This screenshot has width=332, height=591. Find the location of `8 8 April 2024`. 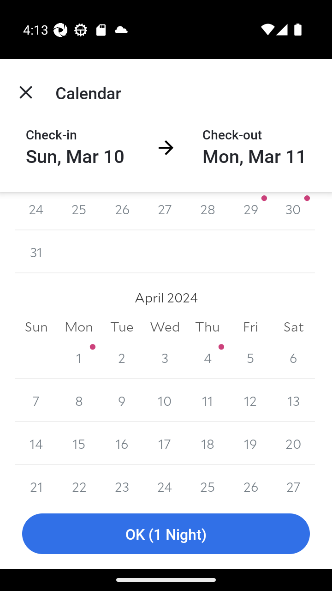

8 8 April 2024 is located at coordinates (79, 400).